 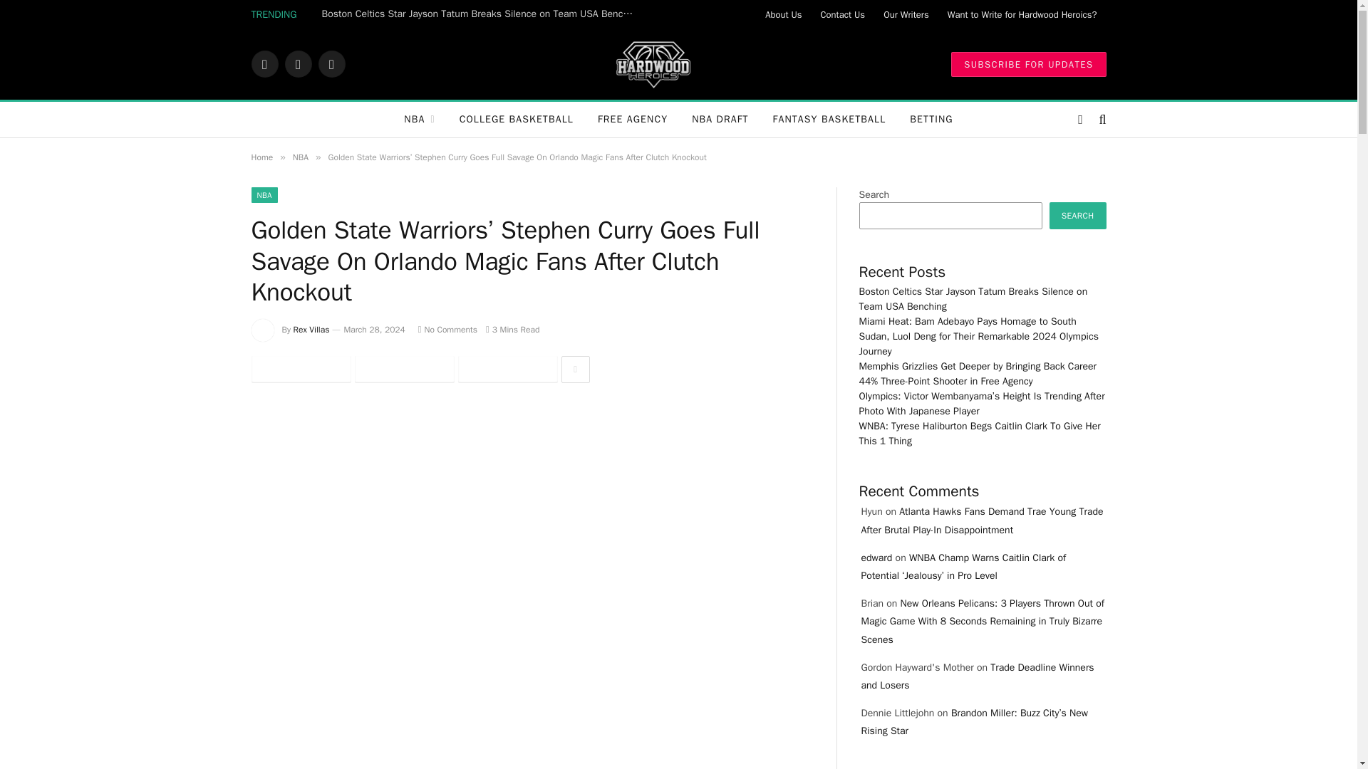 What do you see at coordinates (300, 369) in the screenshot?
I see `Share on Facebook` at bounding box center [300, 369].